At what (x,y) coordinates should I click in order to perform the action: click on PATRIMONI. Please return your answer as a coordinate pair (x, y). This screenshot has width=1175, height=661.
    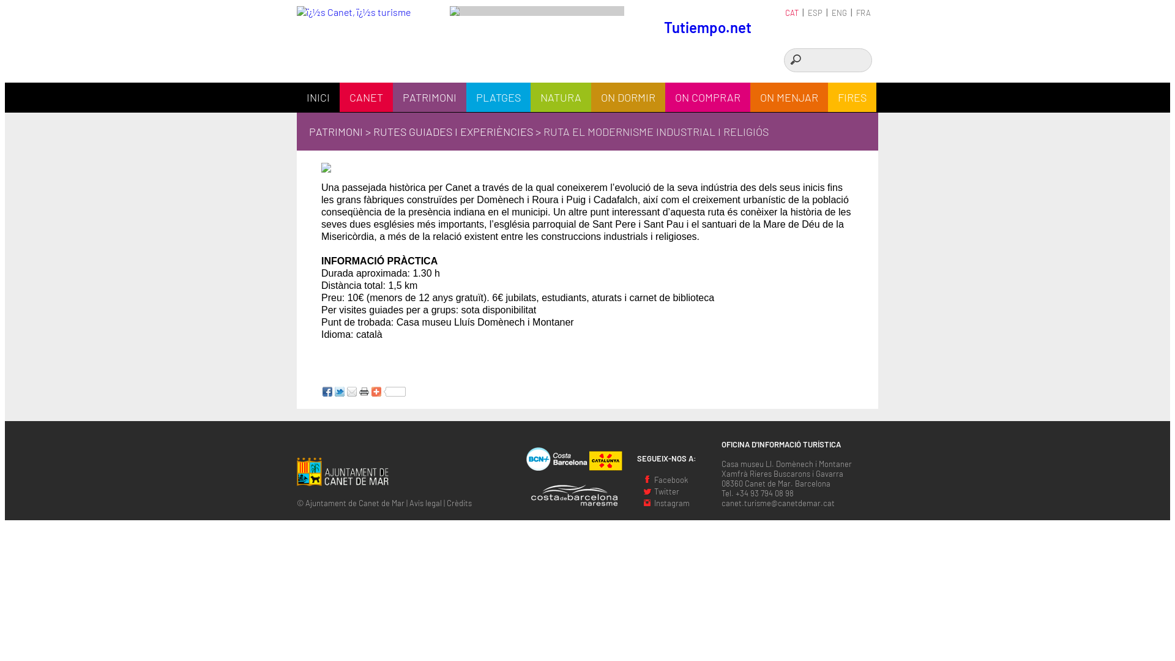
    Looking at the image, I should click on (430, 97).